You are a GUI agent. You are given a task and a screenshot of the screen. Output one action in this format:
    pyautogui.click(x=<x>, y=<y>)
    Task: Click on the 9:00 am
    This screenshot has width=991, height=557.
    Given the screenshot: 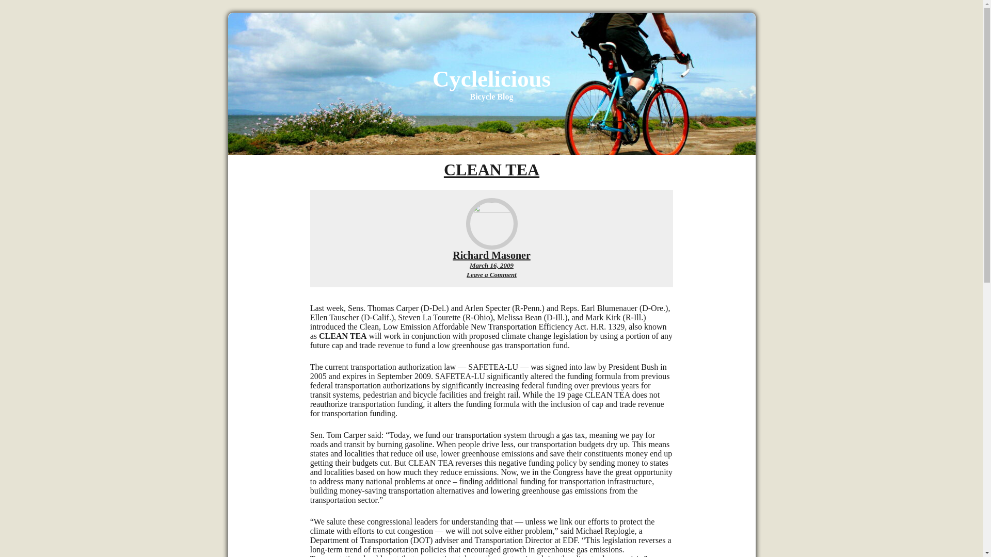 What is the action you would take?
    pyautogui.click(x=491, y=265)
    